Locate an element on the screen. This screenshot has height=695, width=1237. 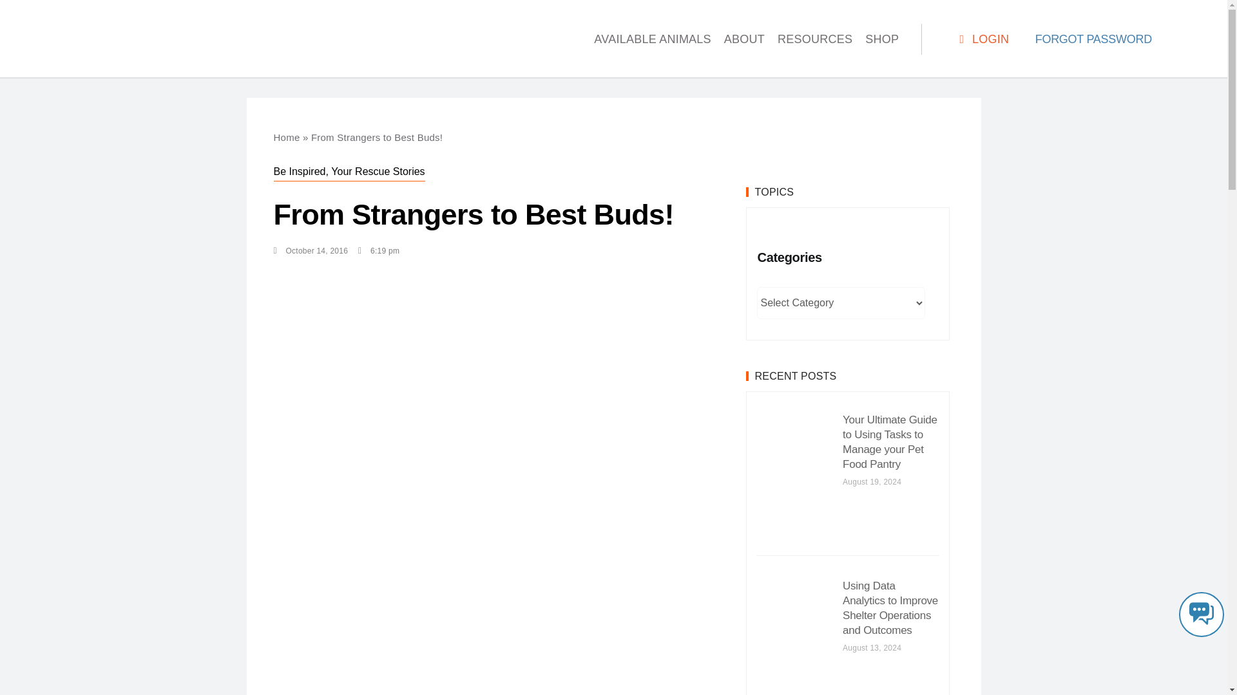
ABOUT is located at coordinates (743, 39).